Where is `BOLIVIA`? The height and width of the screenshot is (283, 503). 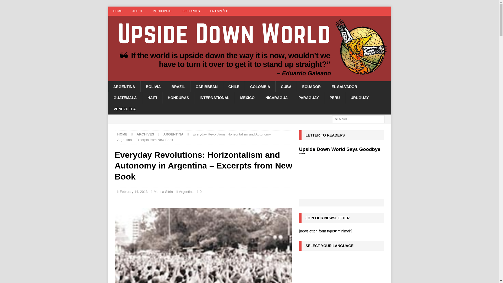 BOLIVIA is located at coordinates (153, 86).